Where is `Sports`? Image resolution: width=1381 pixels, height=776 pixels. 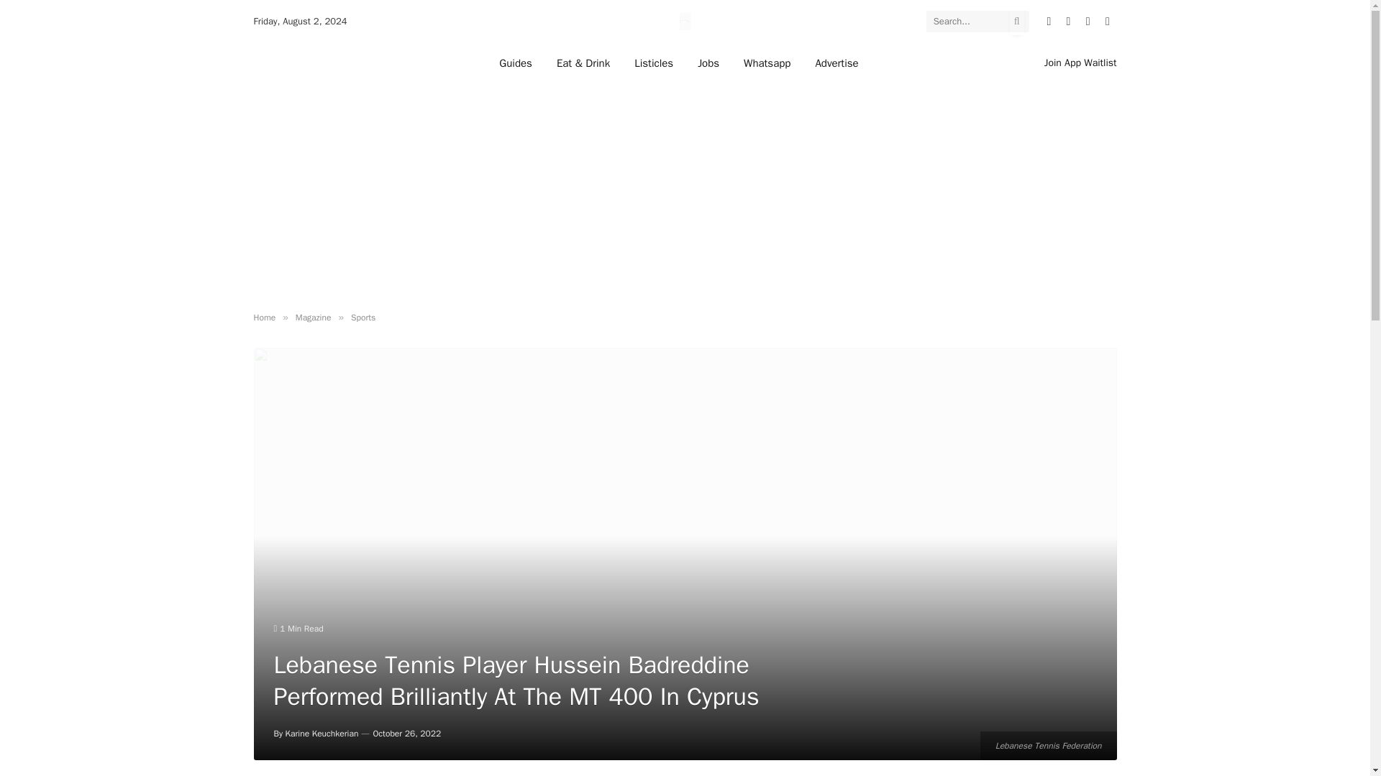
Sports is located at coordinates (363, 318).